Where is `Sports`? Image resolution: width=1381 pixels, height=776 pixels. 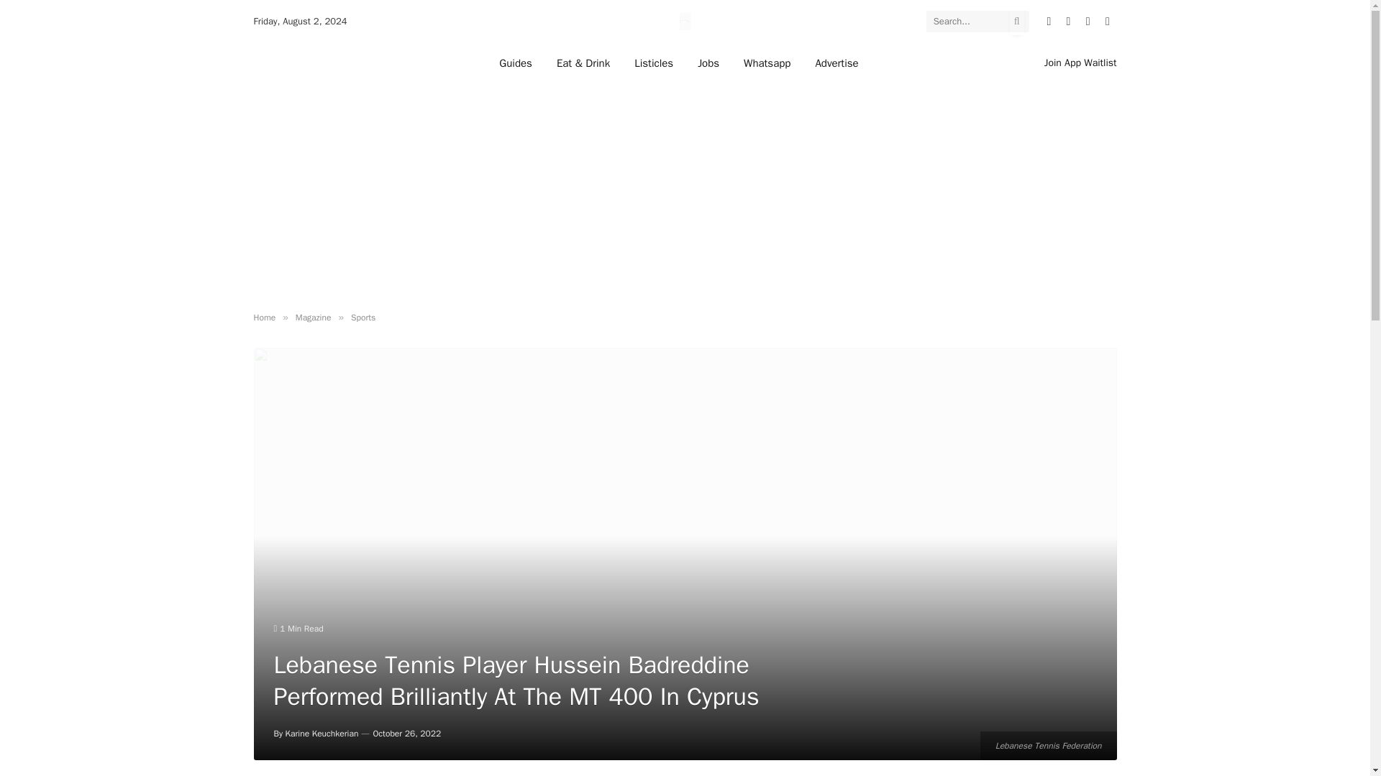
Sports is located at coordinates (363, 318).